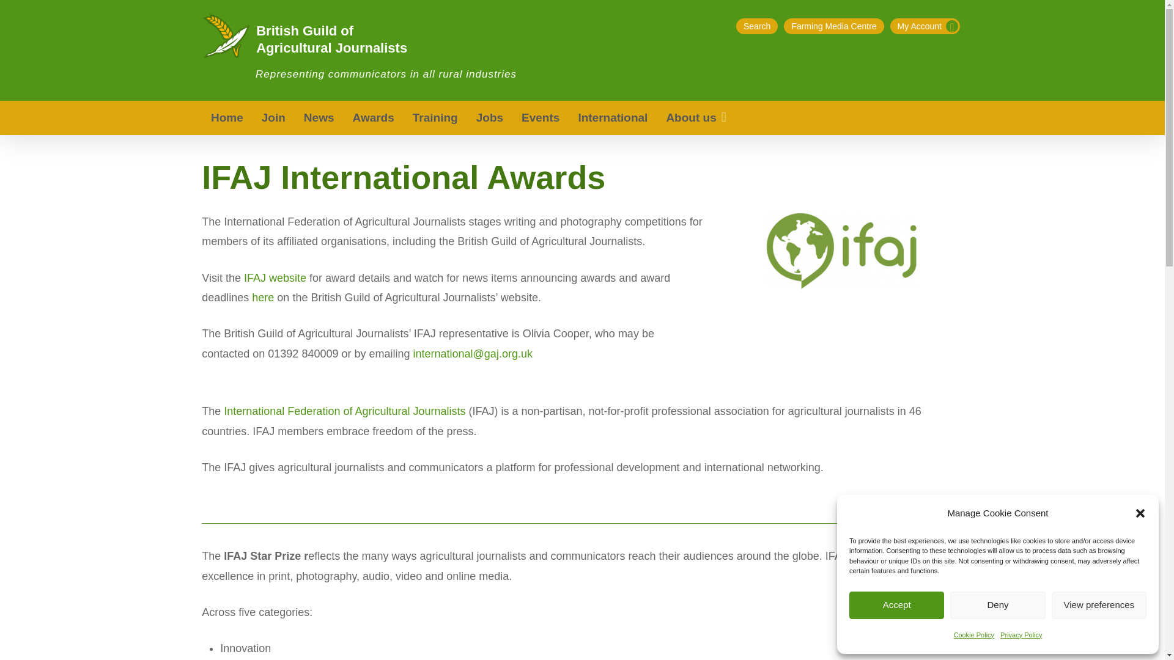 This screenshot has width=1174, height=660. I want to click on Farming Media Centre, so click(834, 26).